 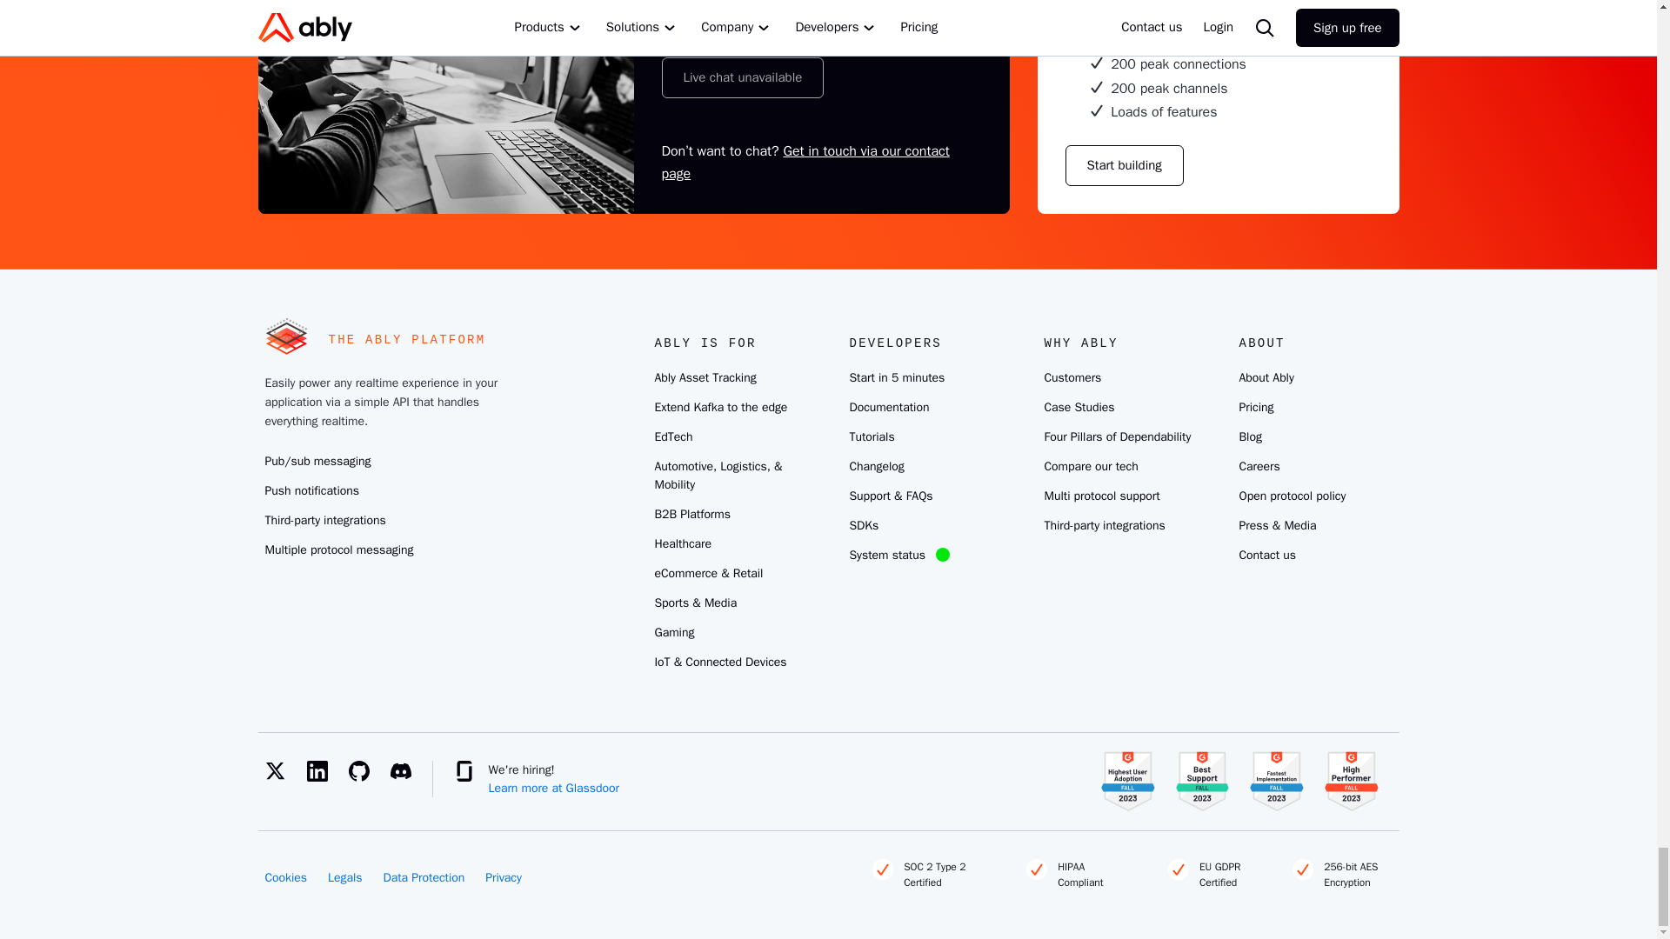 What do you see at coordinates (410, 770) in the screenshot?
I see `Ably on Discord` at bounding box center [410, 770].